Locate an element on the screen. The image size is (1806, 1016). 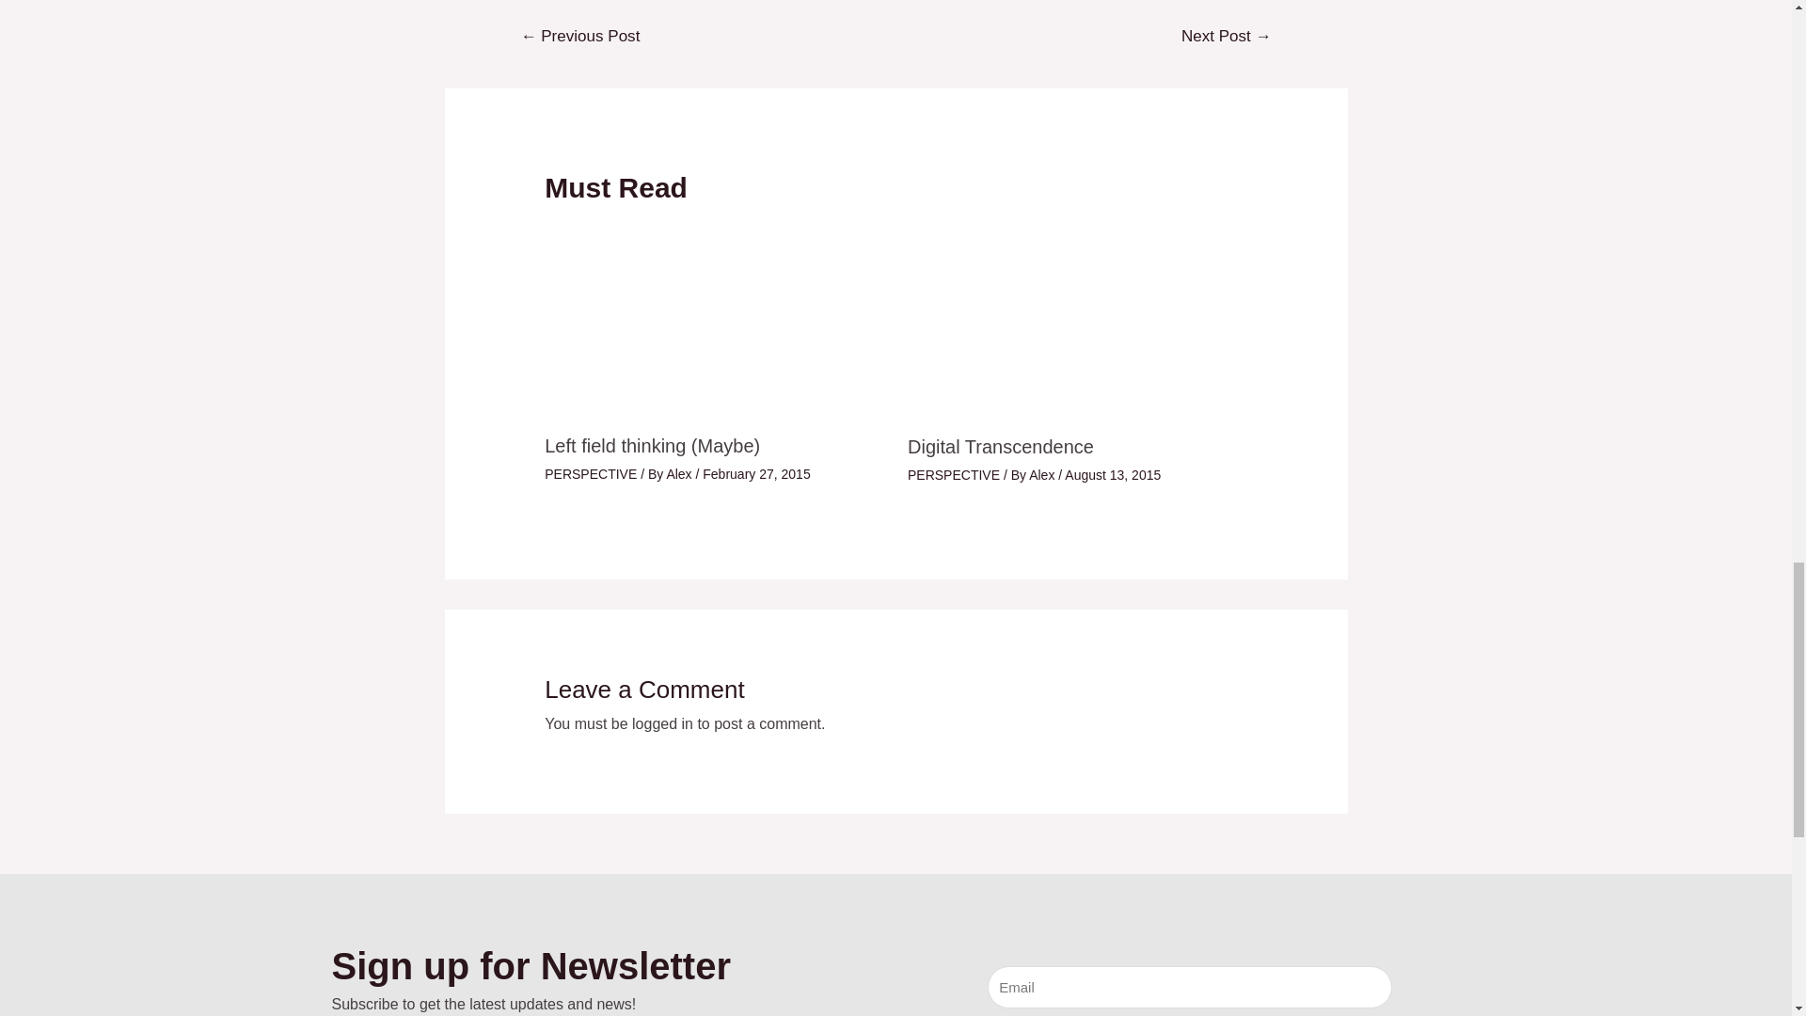
Digital Convergence is located at coordinates (1226, 38).